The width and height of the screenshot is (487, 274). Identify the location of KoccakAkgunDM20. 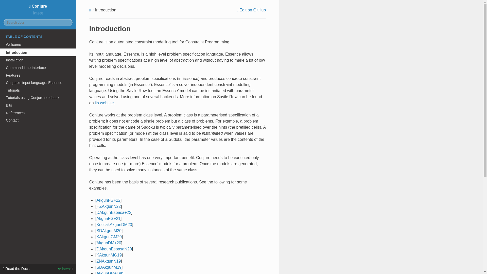
(114, 225).